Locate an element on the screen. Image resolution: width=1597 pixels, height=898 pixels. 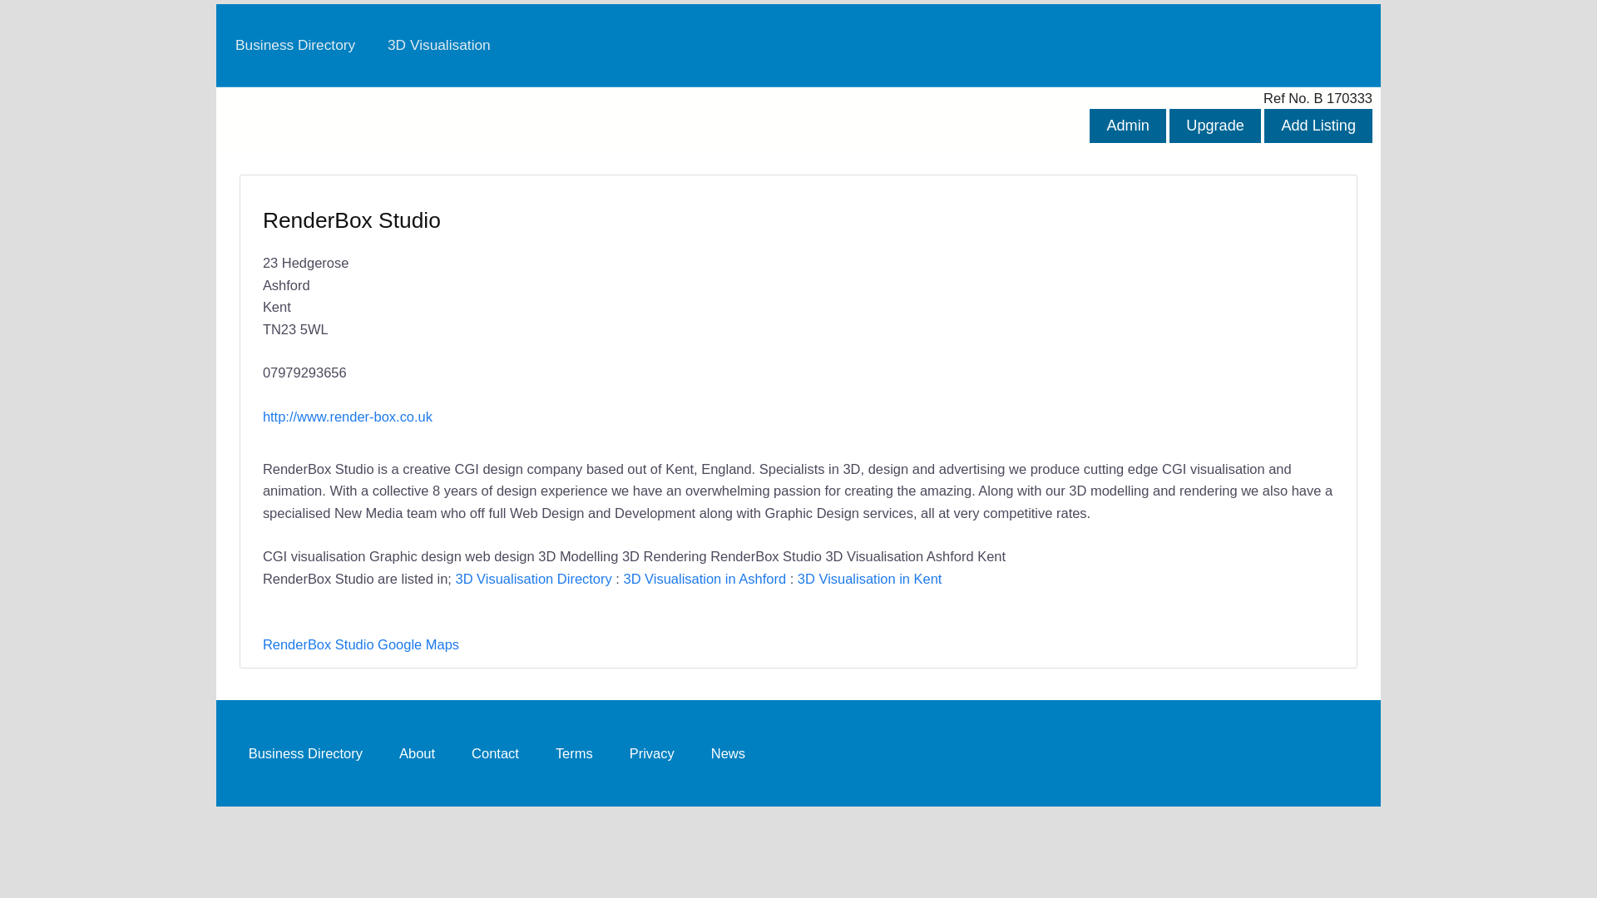
RenderBox Studio Google Maps is located at coordinates (361, 644).